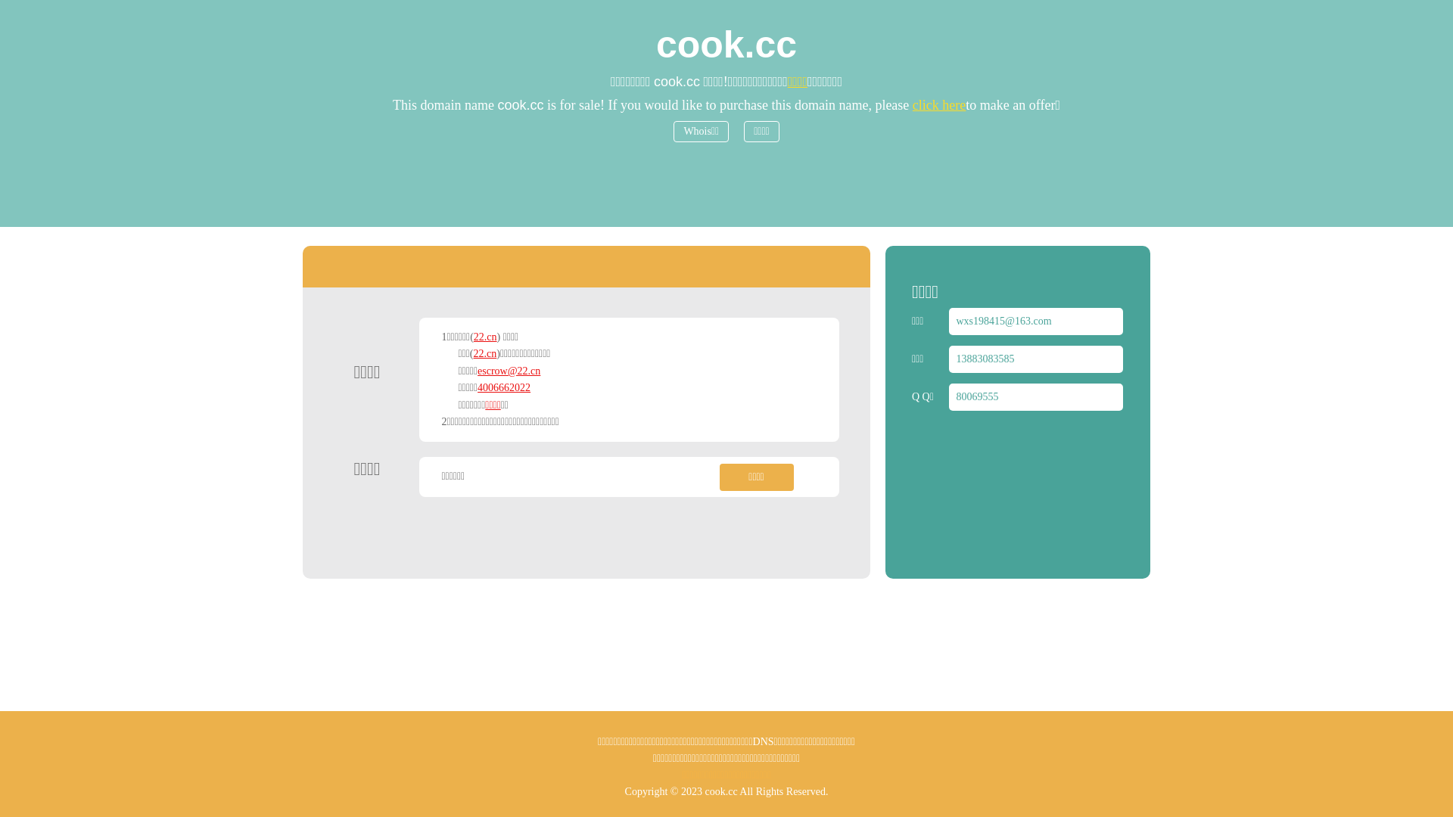 This screenshot has width=1453, height=817. What do you see at coordinates (486, 354) in the screenshot?
I see `22.cn` at bounding box center [486, 354].